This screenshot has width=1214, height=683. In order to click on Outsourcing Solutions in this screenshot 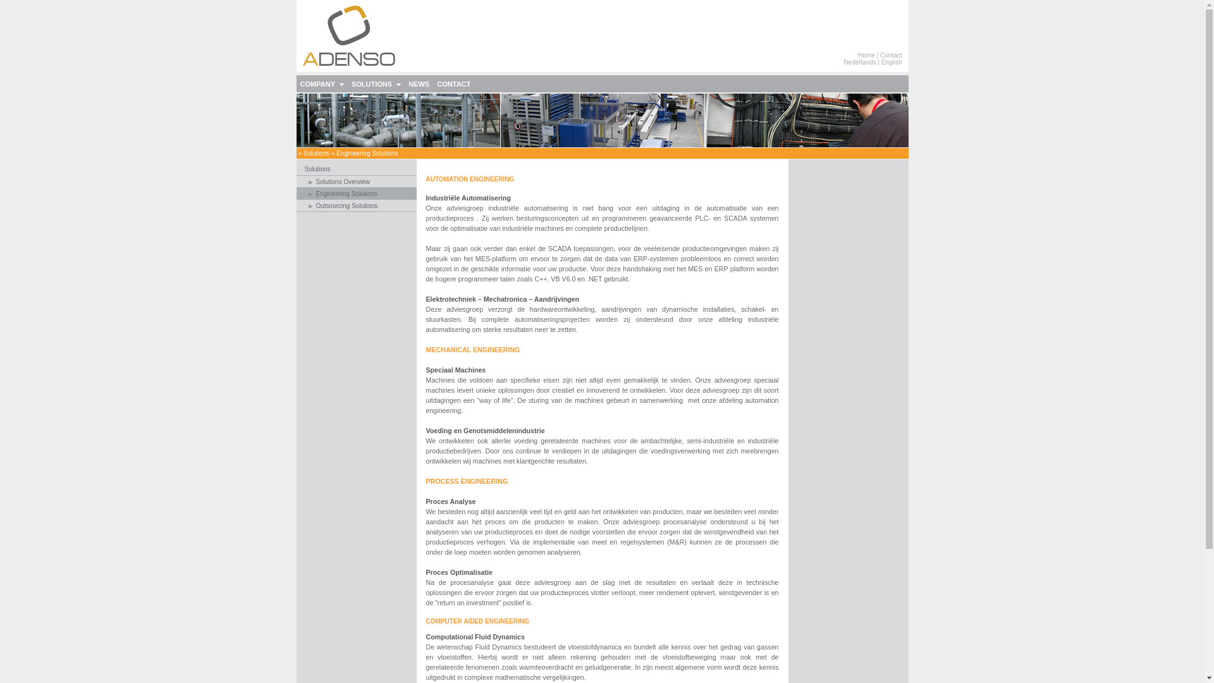, I will do `click(347, 206)`.